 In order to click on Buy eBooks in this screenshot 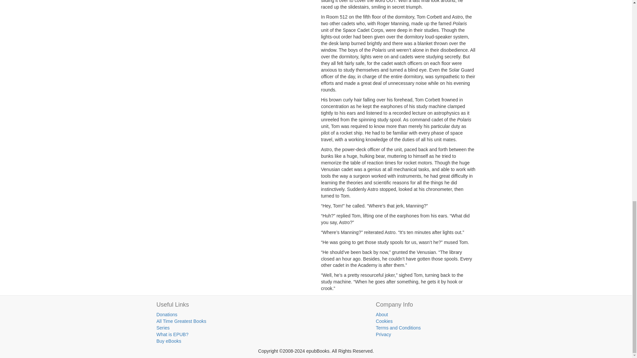, I will do `click(169, 341)`.